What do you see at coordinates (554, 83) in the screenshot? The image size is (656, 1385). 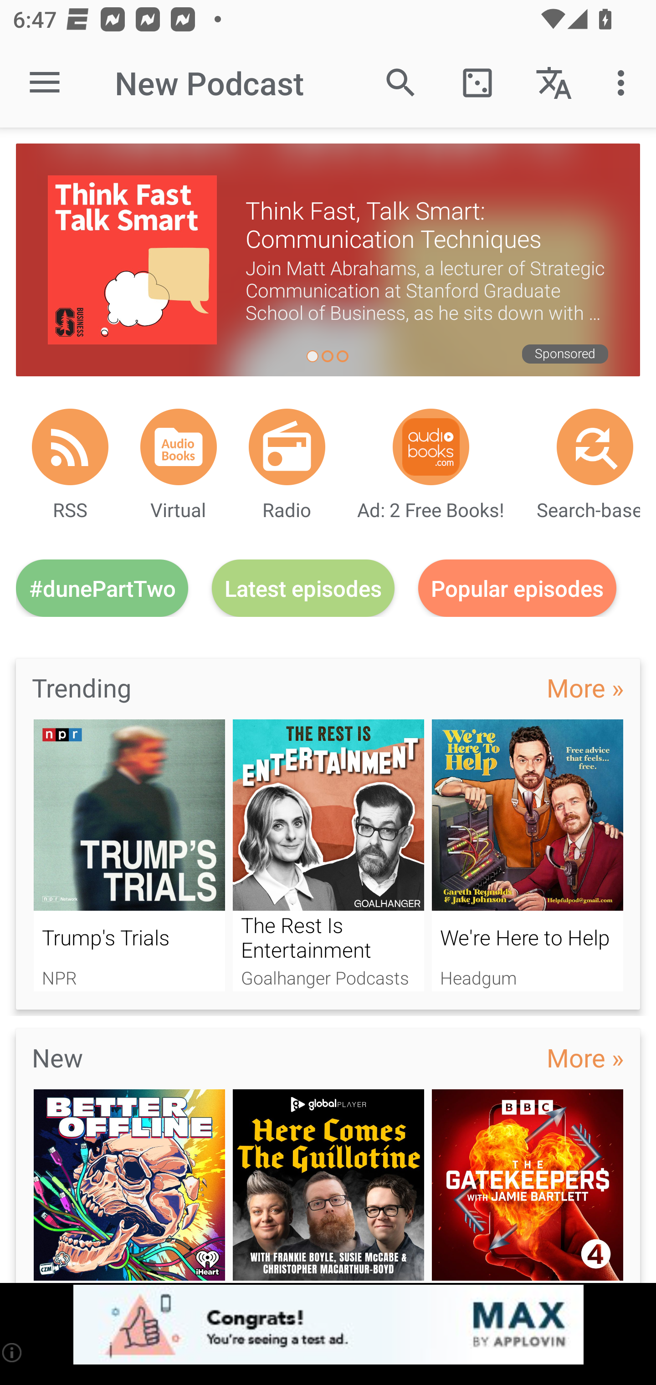 I see `Podcast languages` at bounding box center [554, 83].